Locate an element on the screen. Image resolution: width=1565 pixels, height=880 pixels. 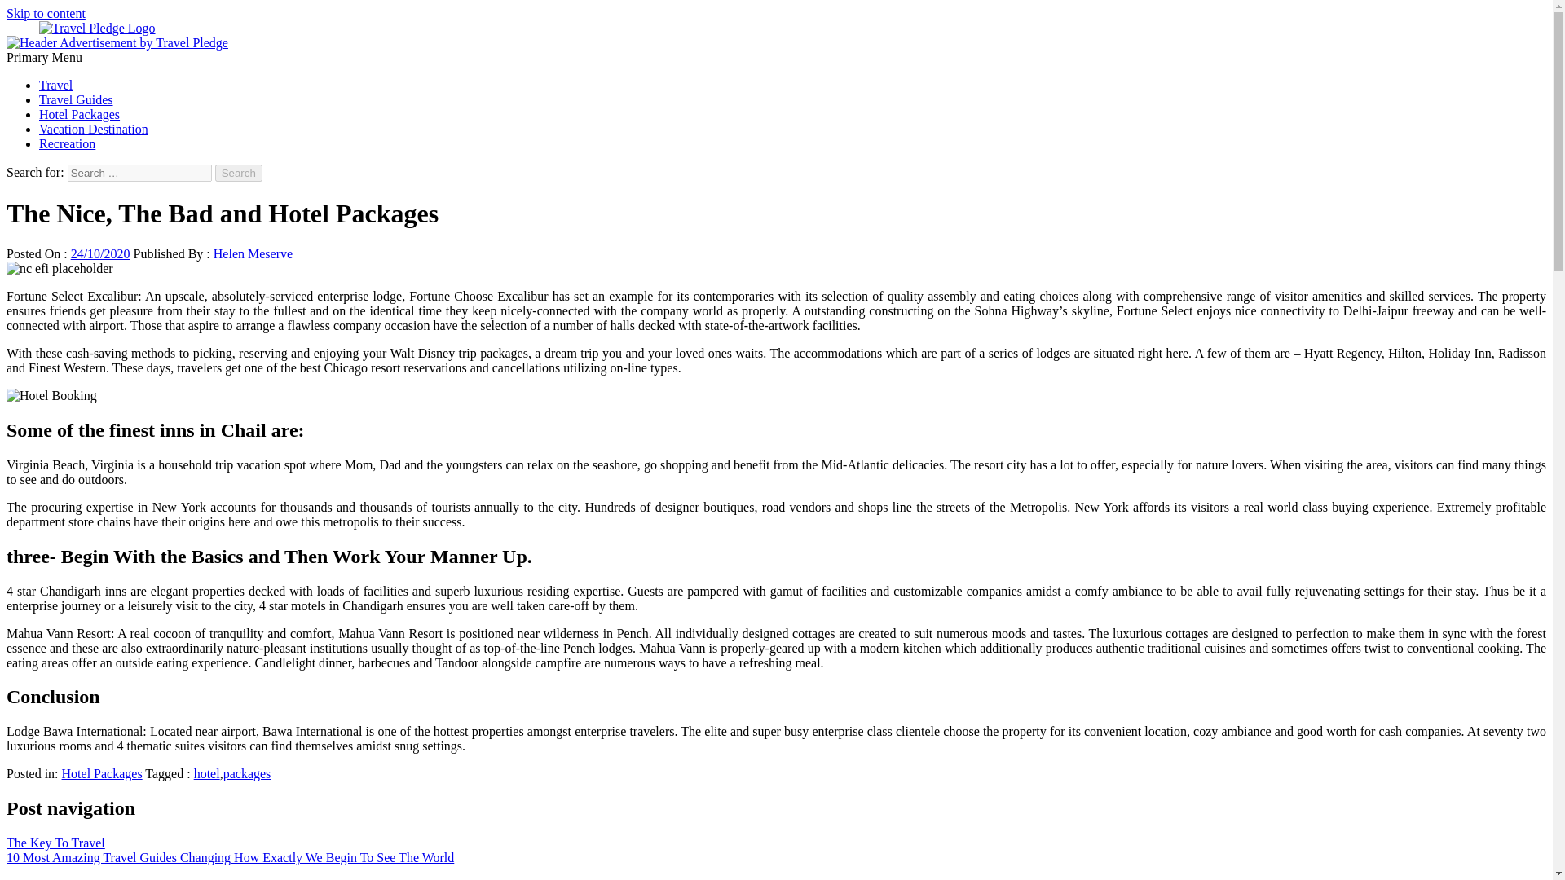
Popular is located at coordinates (59, 878).